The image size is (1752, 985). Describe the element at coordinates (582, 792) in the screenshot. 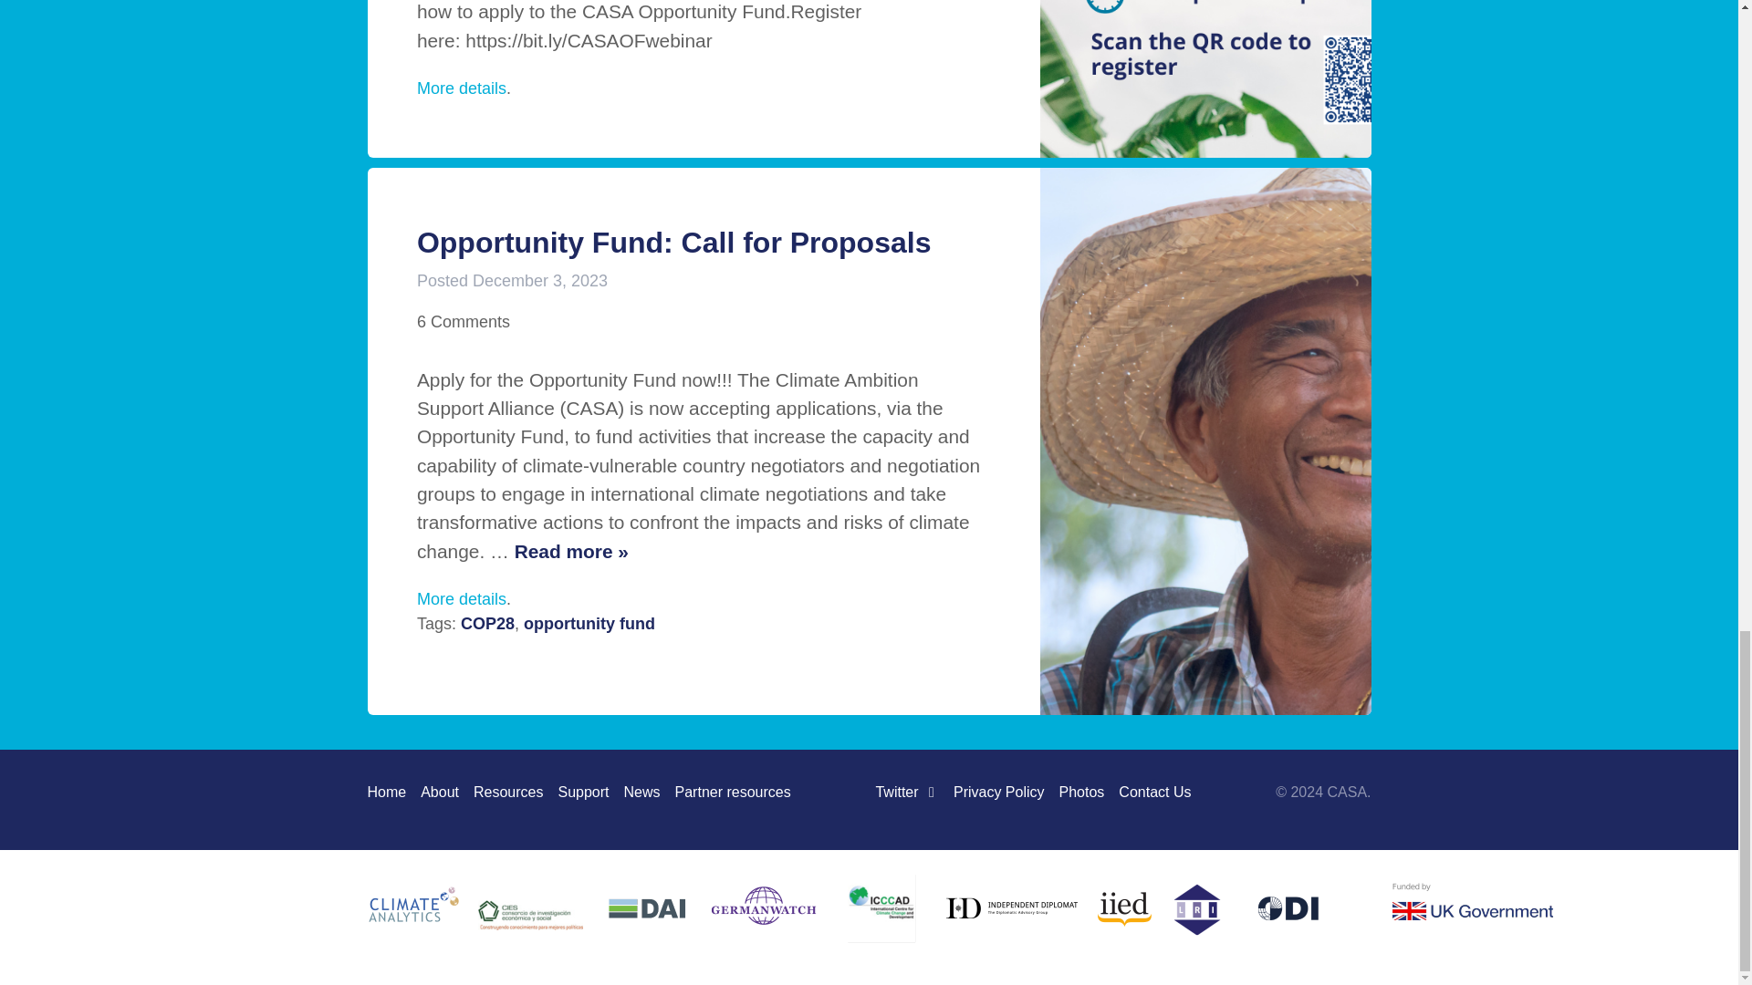

I see `Support` at that location.